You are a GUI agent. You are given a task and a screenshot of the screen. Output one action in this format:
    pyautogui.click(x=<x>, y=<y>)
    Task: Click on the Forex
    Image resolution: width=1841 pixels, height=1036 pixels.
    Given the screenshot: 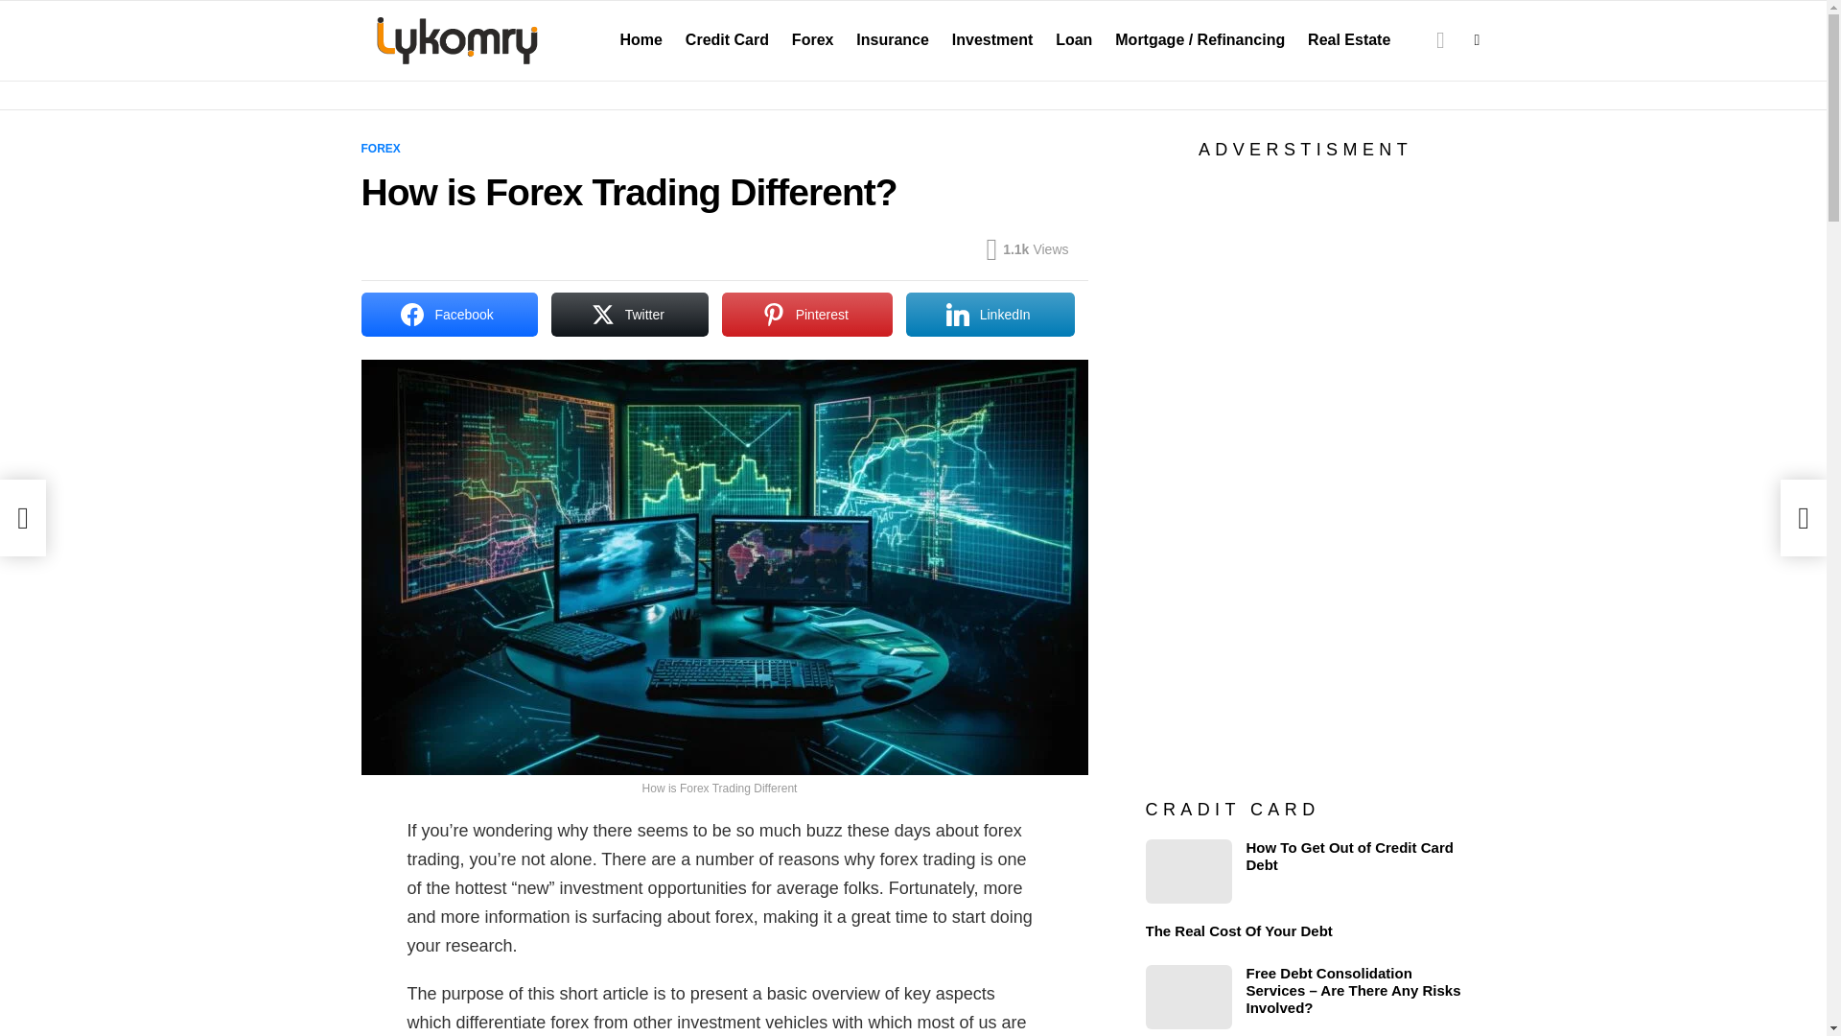 What is the action you would take?
    pyautogui.click(x=813, y=40)
    